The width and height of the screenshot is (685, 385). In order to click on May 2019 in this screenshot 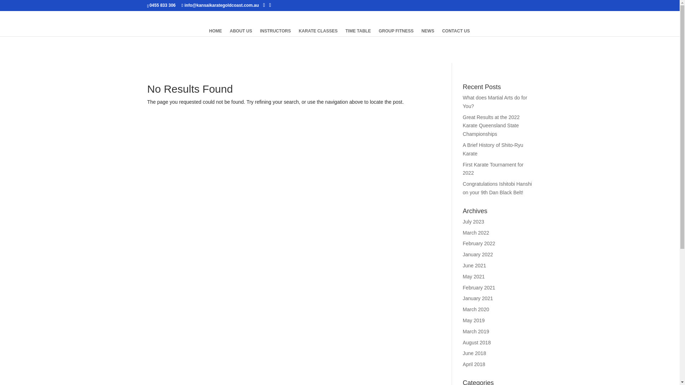, I will do `click(474, 320)`.